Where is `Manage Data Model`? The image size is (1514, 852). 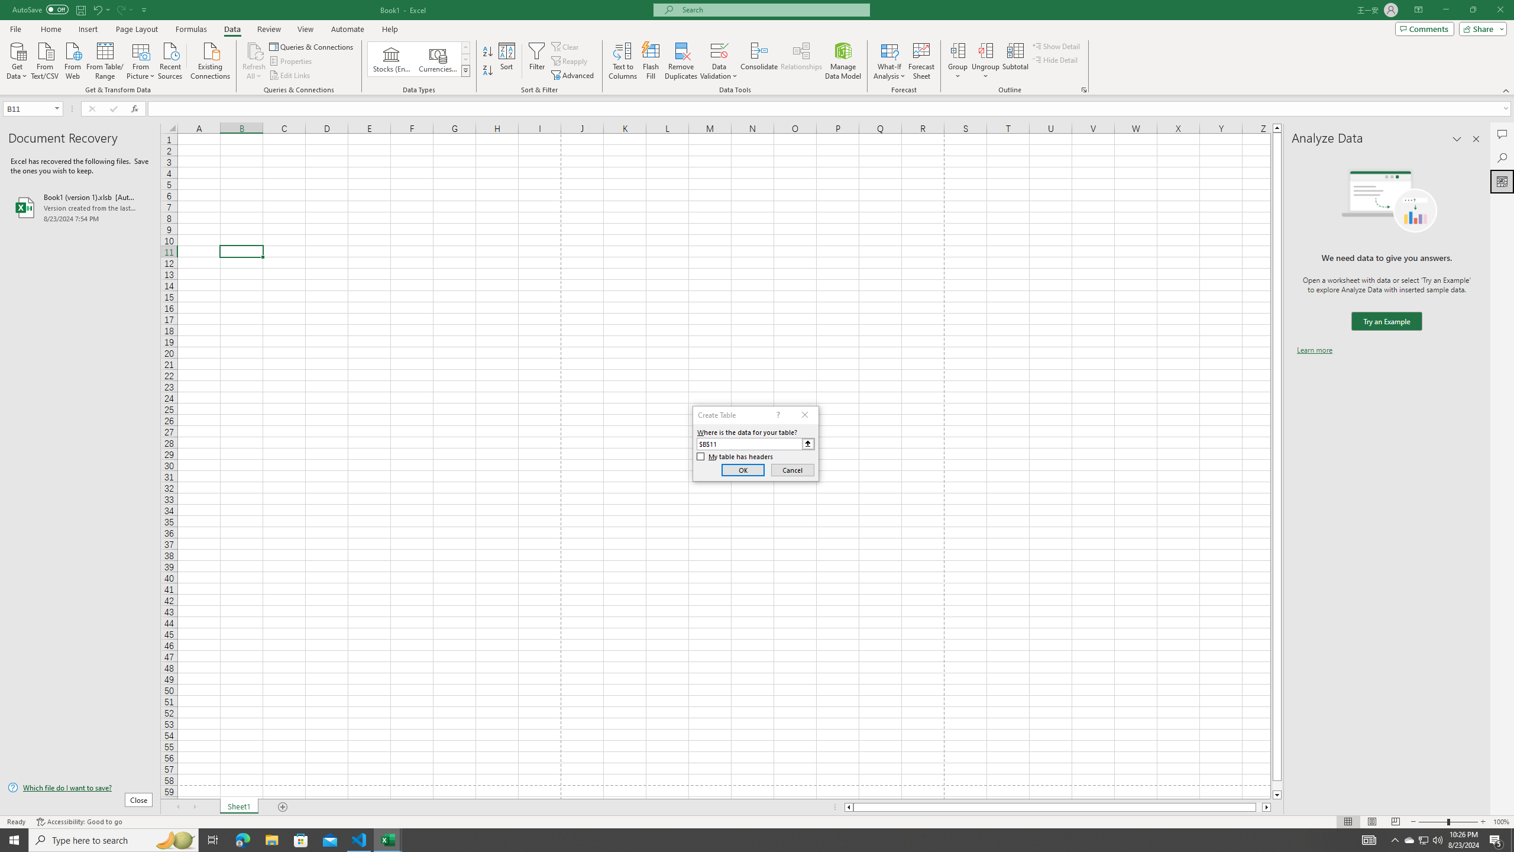
Manage Data Model is located at coordinates (843, 61).